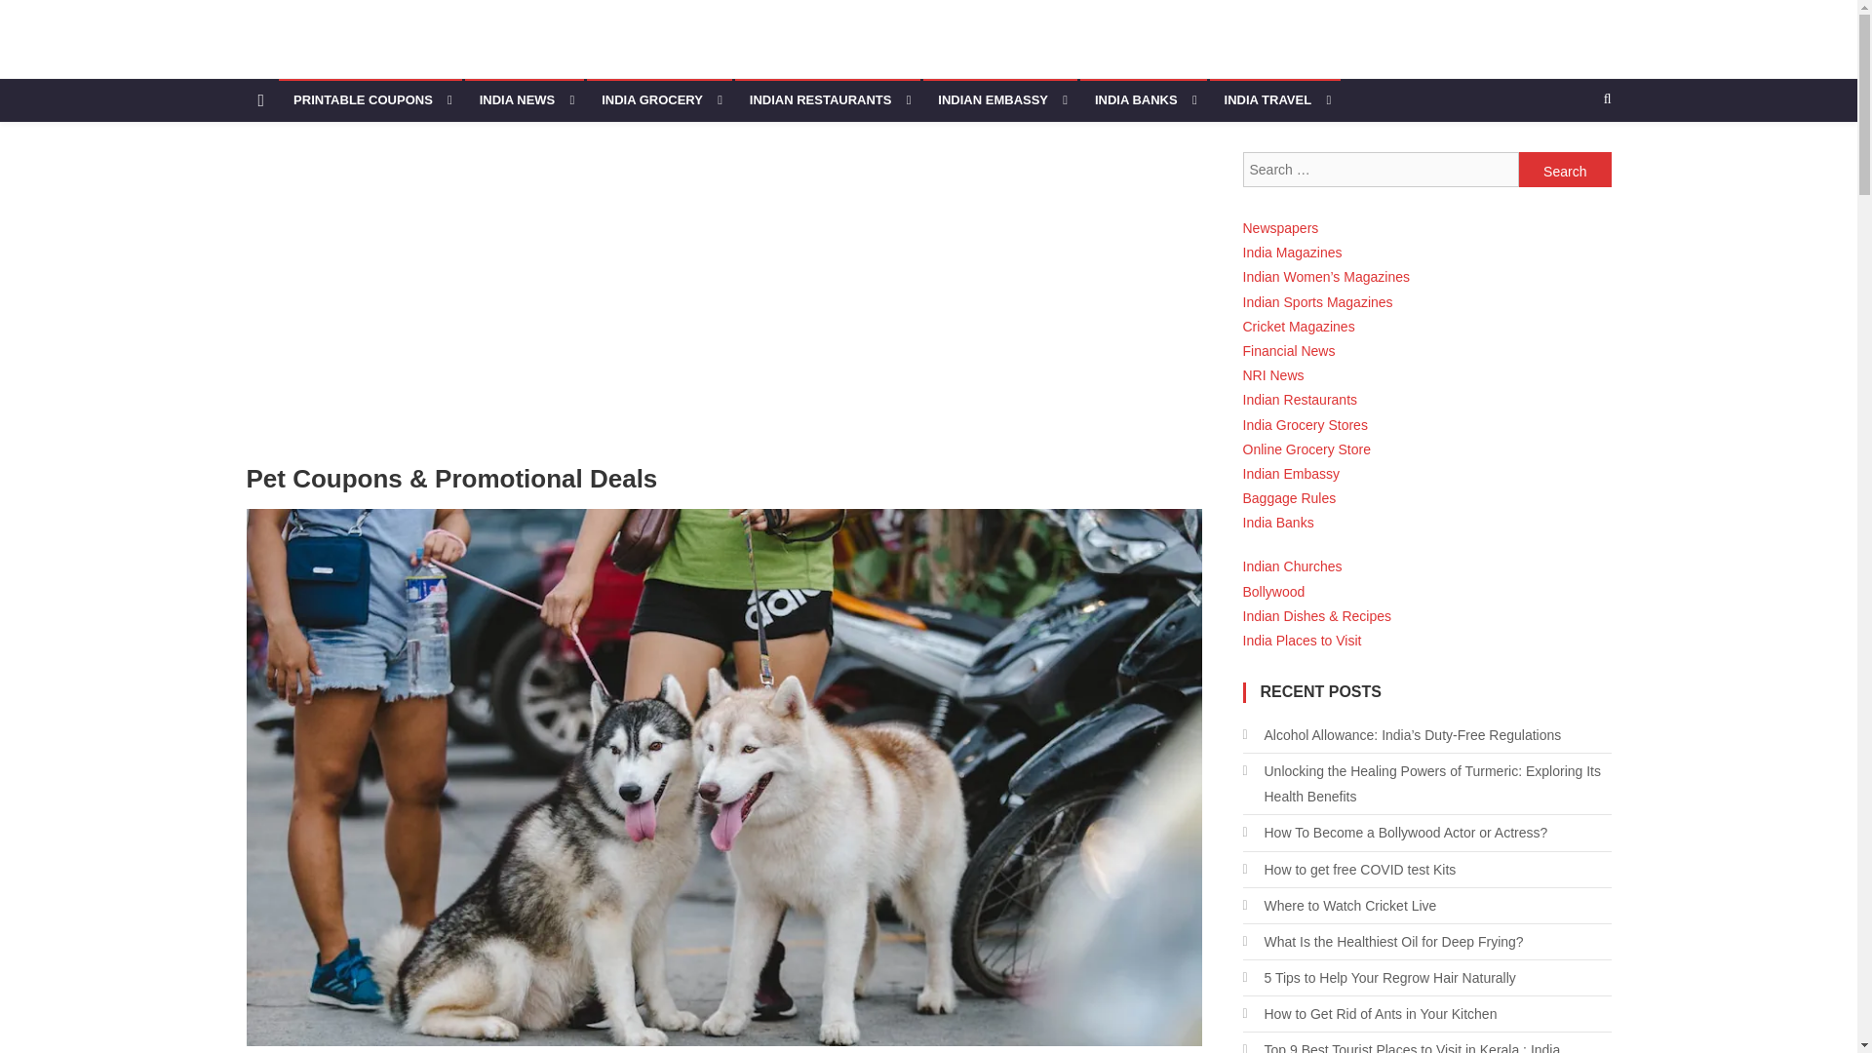  What do you see at coordinates (525, 100) in the screenshot?
I see `INDIA NEWS` at bounding box center [525, 100].